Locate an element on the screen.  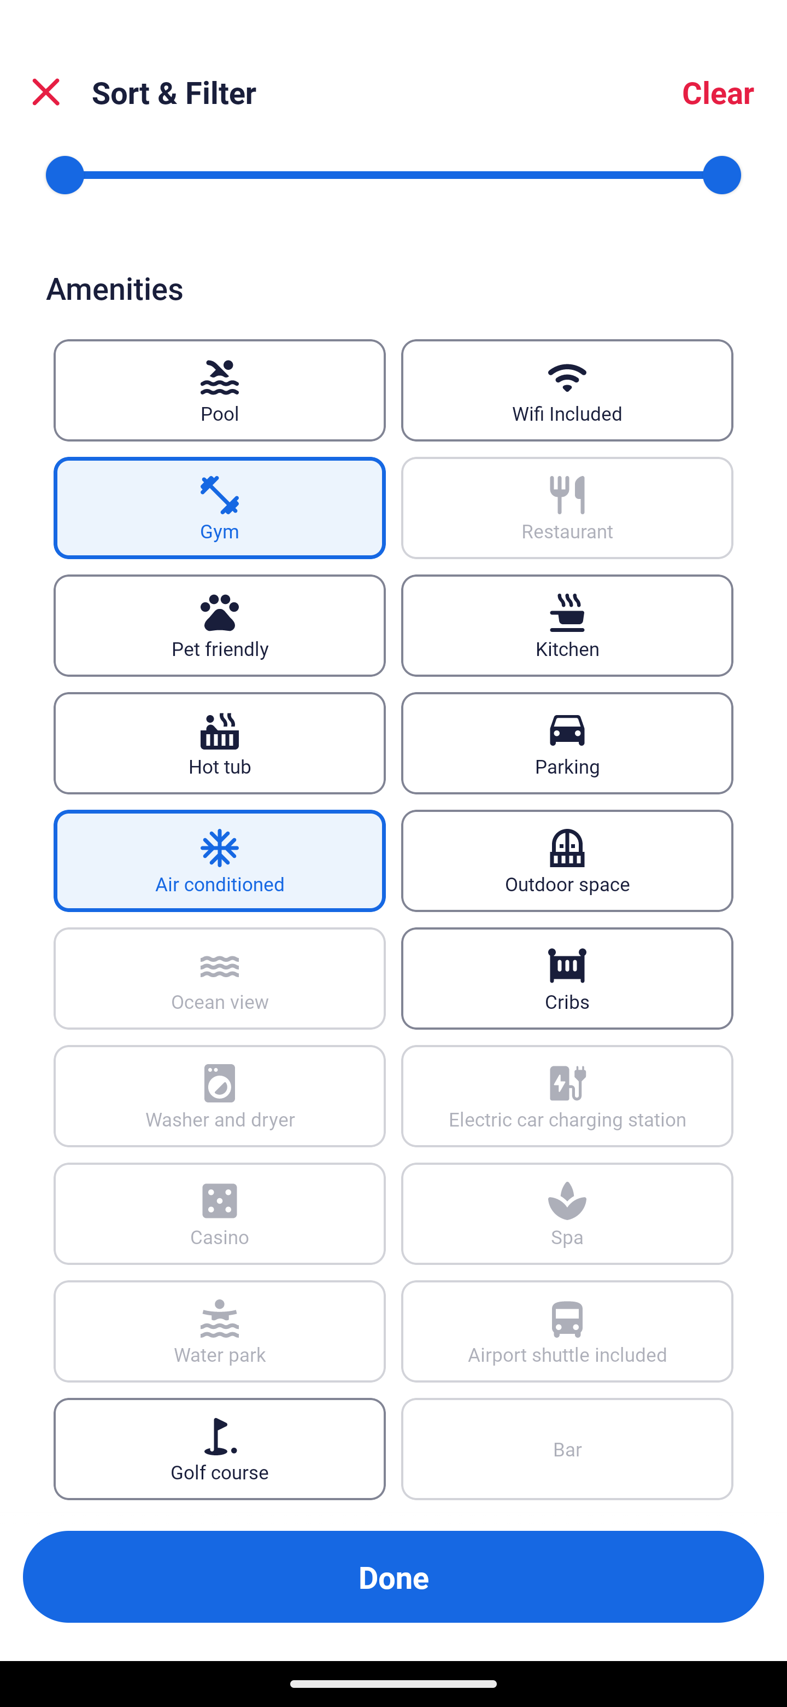
Ocean view is located at coordinates (219, 978).